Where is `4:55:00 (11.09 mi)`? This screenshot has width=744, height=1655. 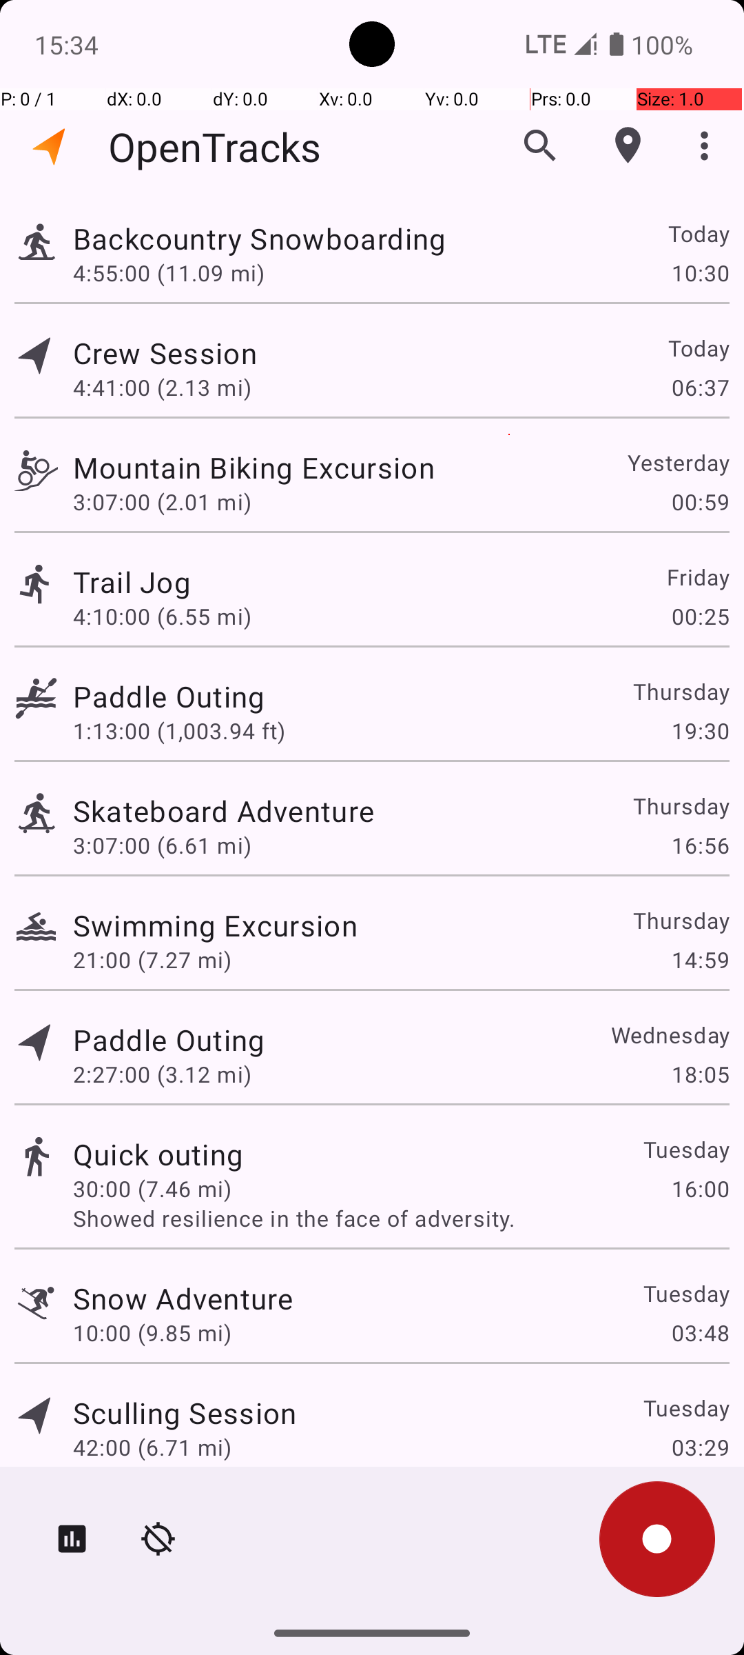
4:55:00 (11.09 mi) is located at coordinates (168, 272).